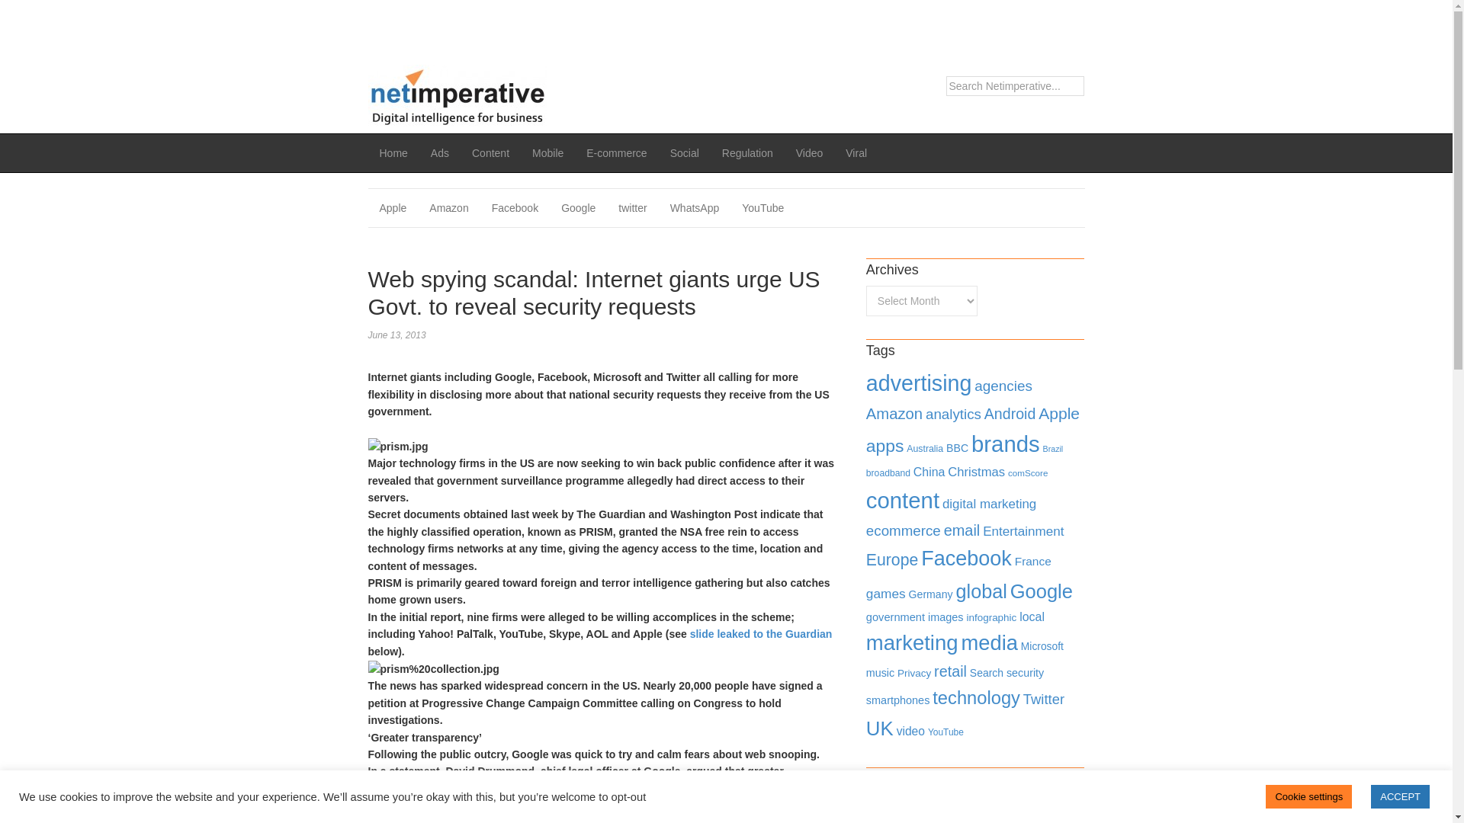 Image resolution: width=1464 pixels, height=823 pixels. Describe the element at coordinates (685, 152) in the screenshot. I see `Social` at that location.